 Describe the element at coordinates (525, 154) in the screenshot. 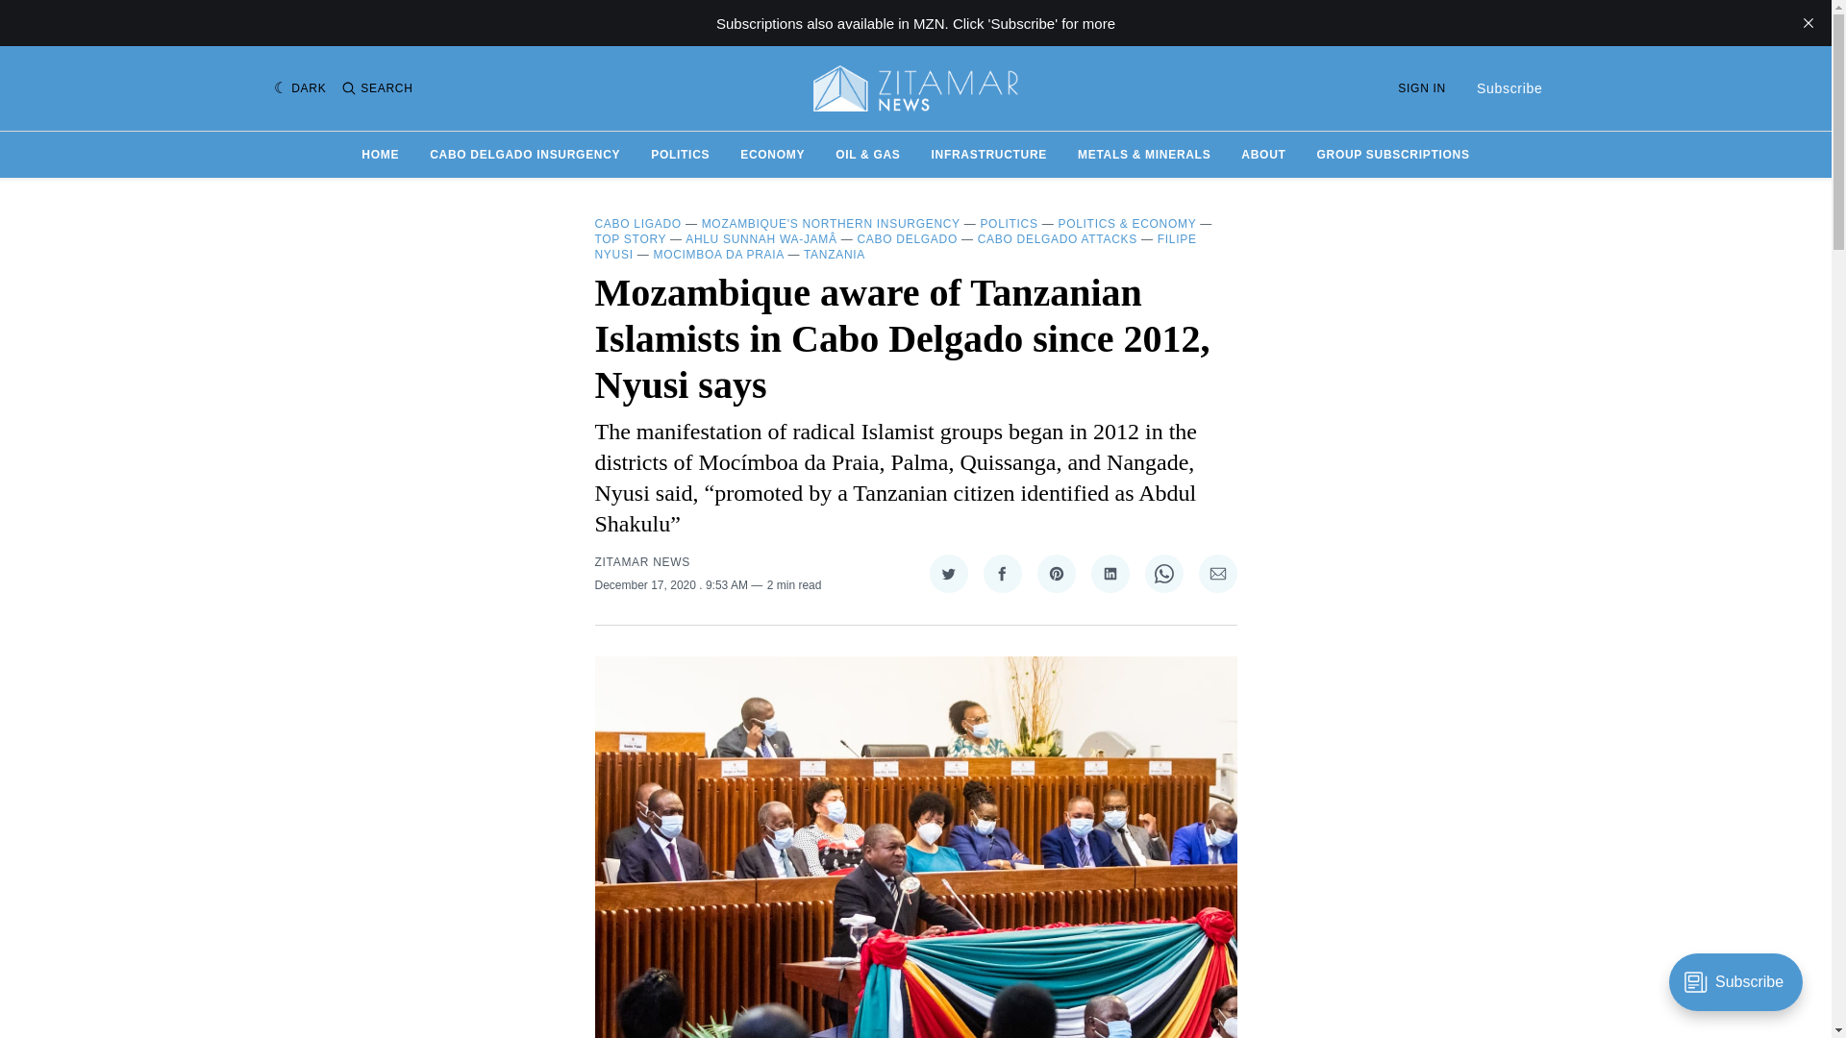

I see `CABO DELGADO INSURGENCY` at that location.